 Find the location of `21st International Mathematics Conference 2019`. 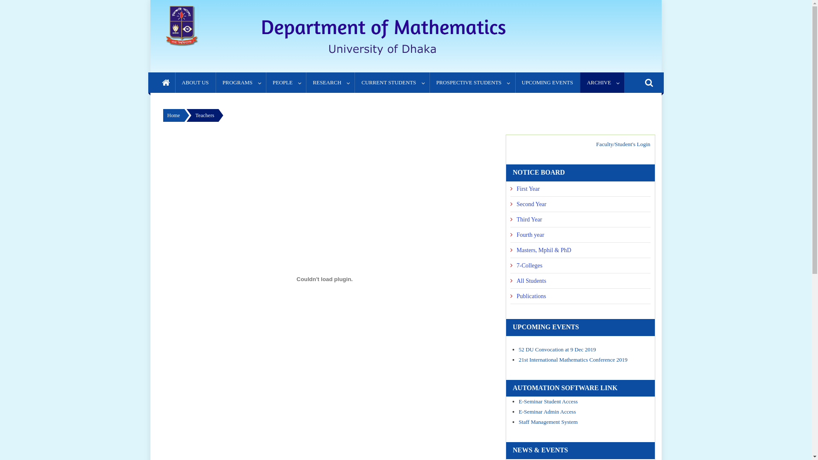

21st International Mathematics Conference 2019 is located at coordinates (573, 359).